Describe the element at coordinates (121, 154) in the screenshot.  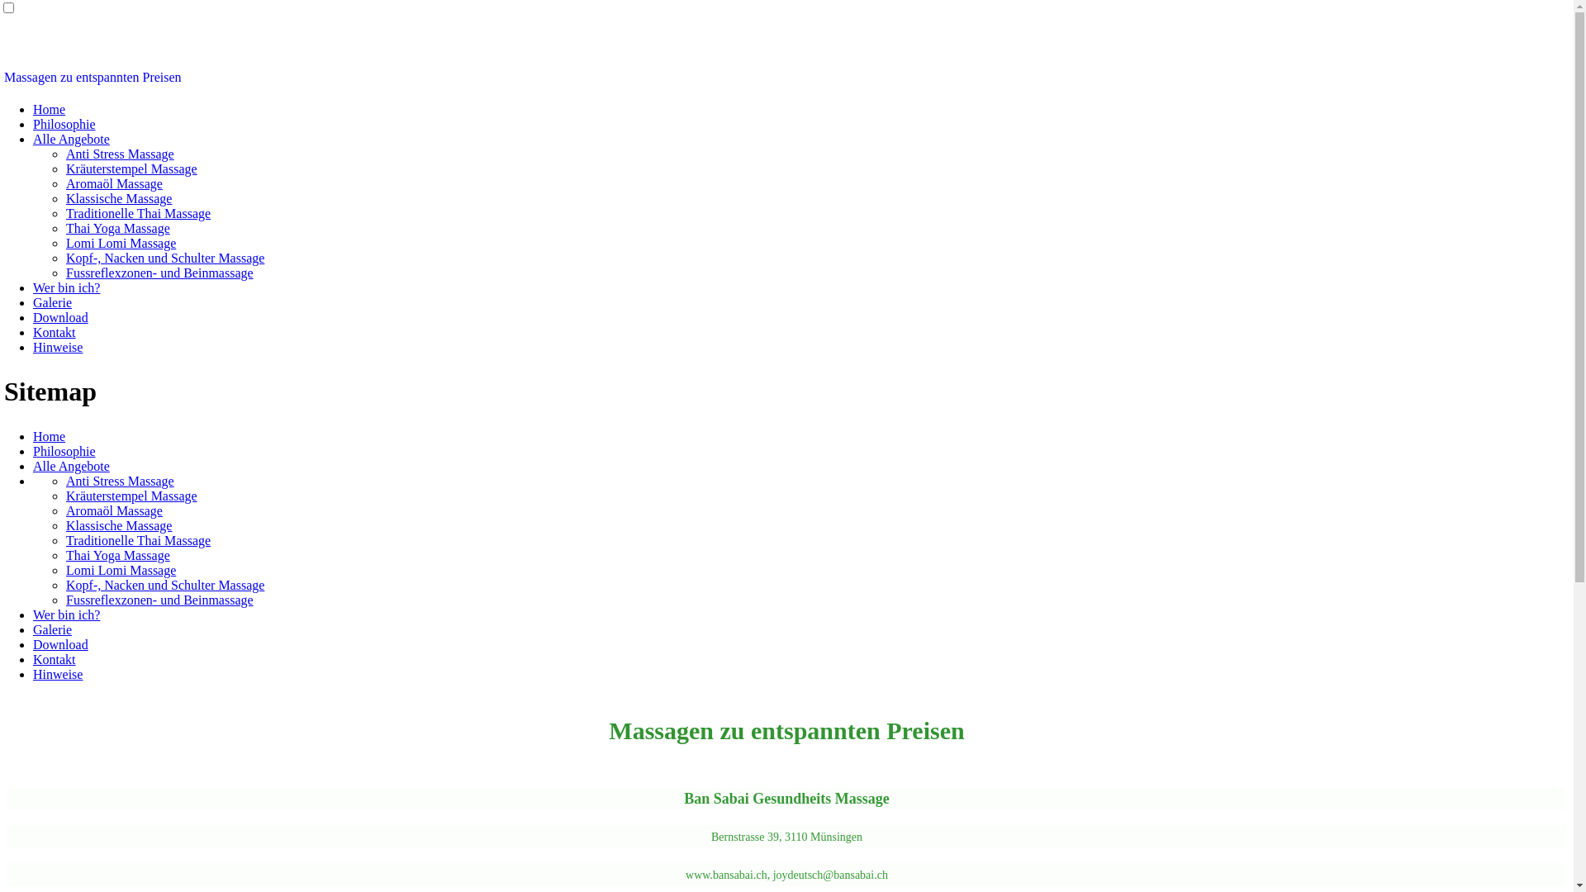
I see `Anti Stress Massage` at that location.